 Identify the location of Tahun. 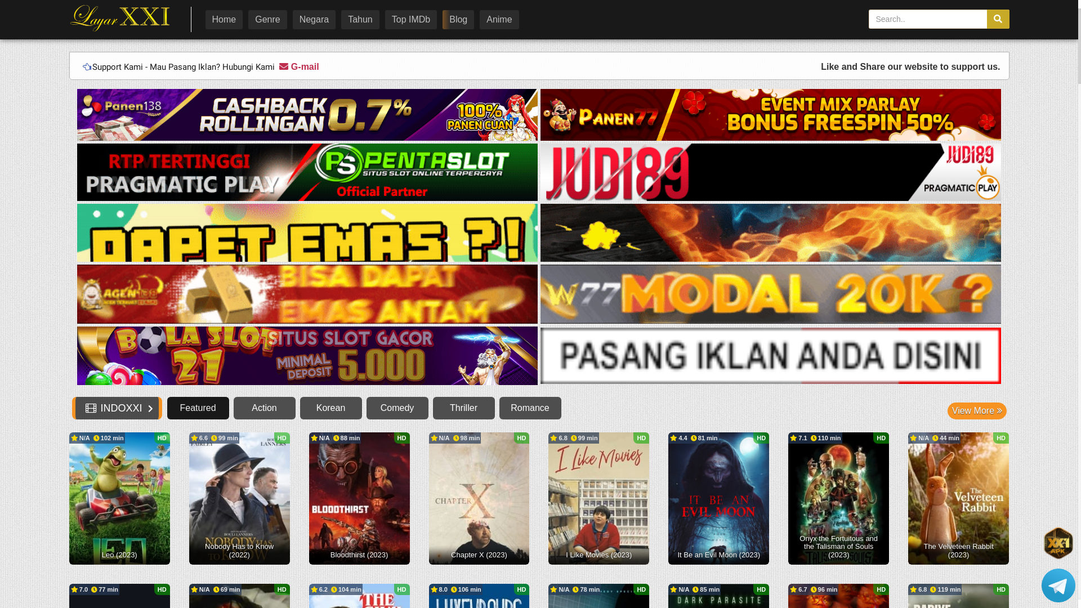
(360, 20).